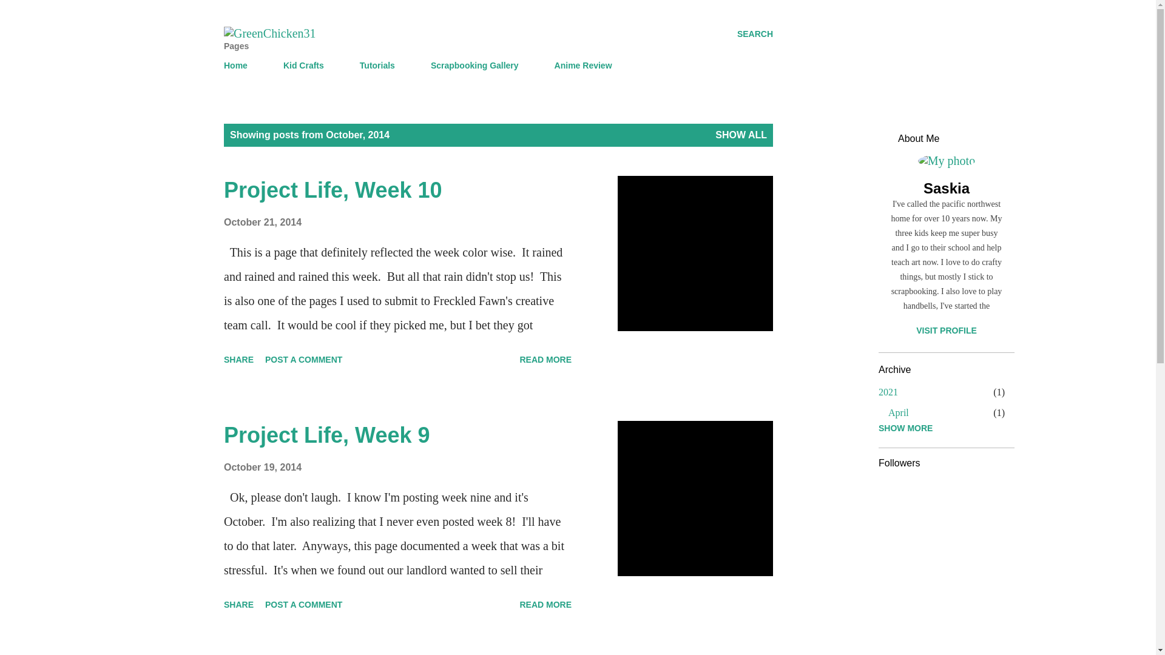  What do you see at coordinates (474, 65) in the screenshot?
I see `Scrapbooking Gallery` at bounding box center [474, 65].